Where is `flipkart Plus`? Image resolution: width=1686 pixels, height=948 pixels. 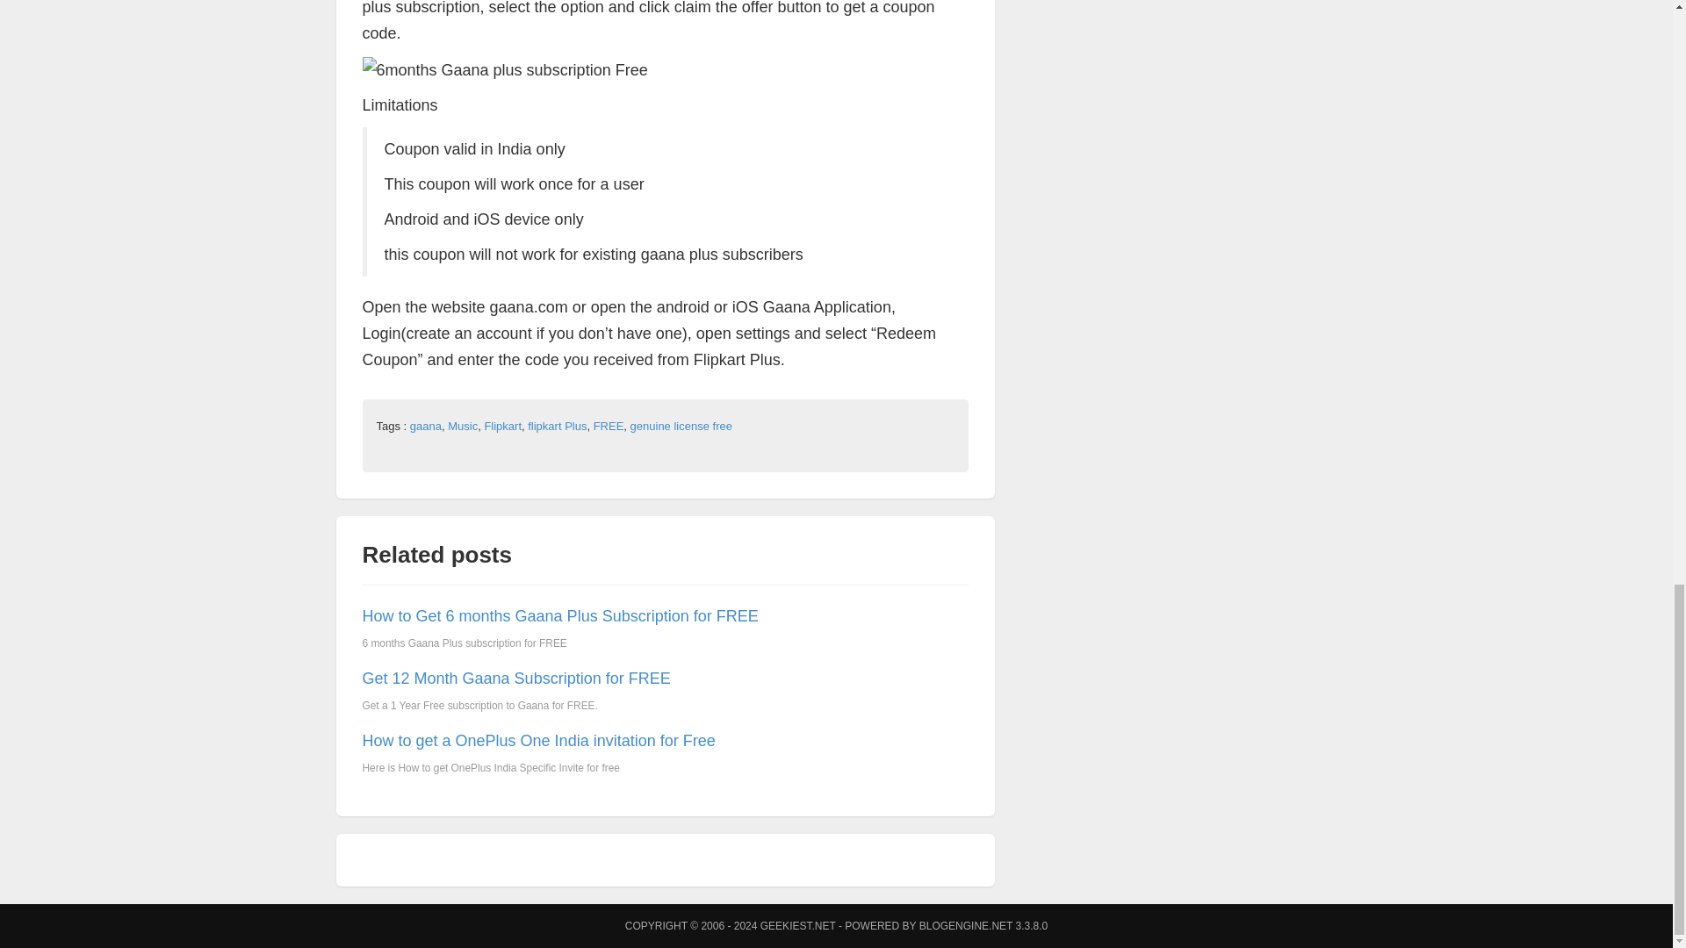 flipkart Plus is located at coordinates (557, 426).